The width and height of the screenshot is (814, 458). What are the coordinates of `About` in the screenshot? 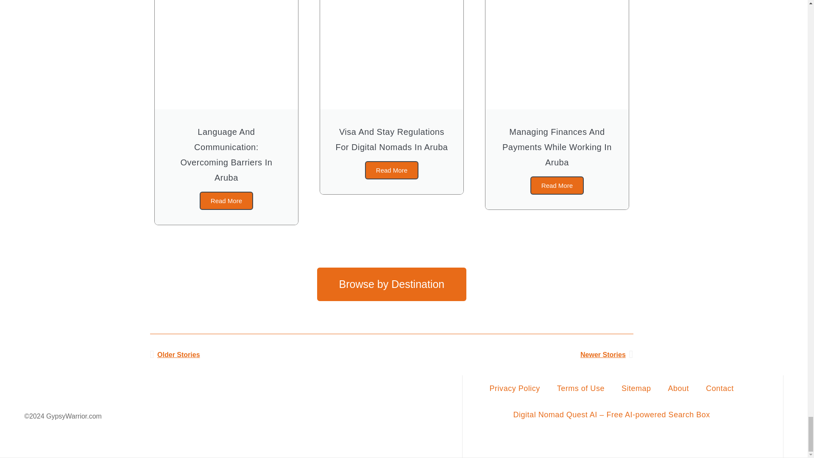 It's located at (678, 388).